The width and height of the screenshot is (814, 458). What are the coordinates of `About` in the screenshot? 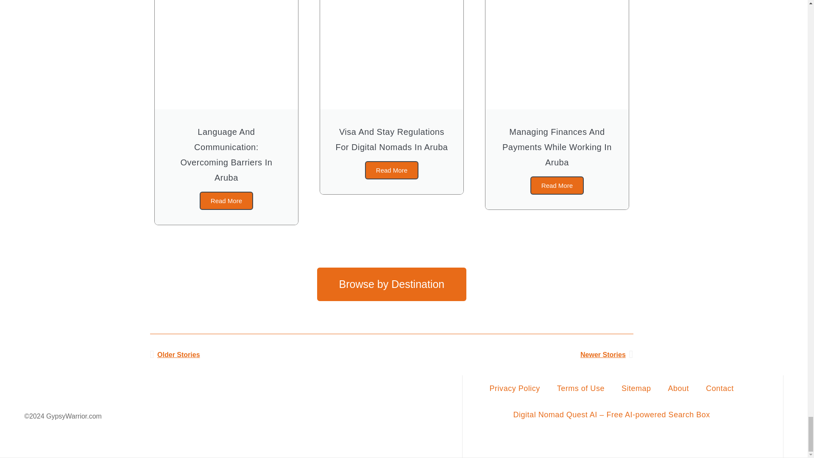 It's located at (678, 388).